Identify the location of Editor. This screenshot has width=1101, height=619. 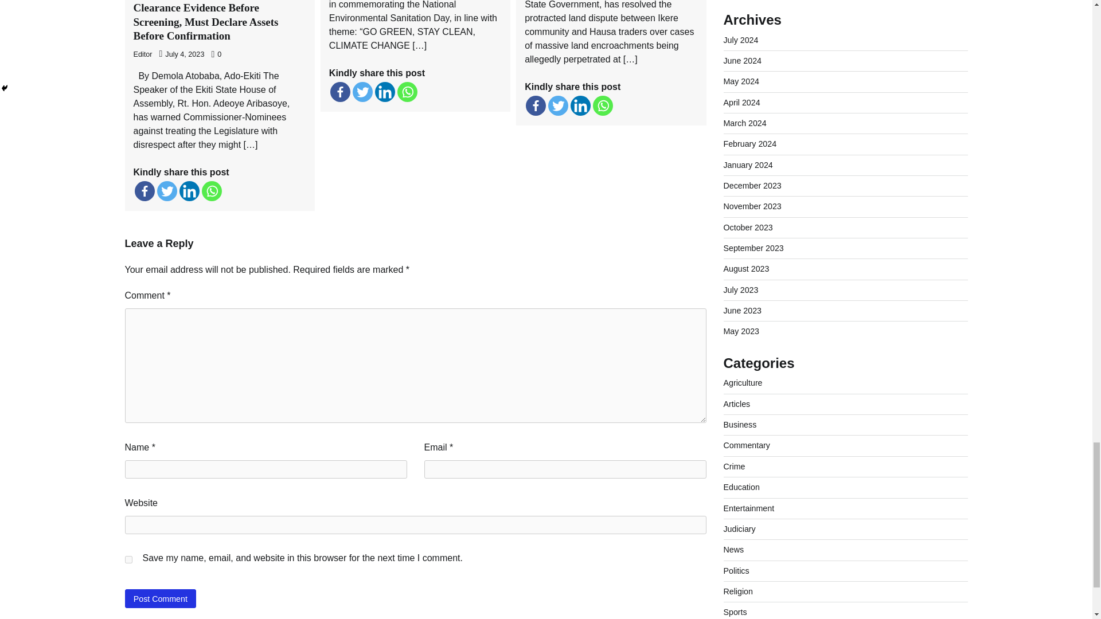
(142, 54).